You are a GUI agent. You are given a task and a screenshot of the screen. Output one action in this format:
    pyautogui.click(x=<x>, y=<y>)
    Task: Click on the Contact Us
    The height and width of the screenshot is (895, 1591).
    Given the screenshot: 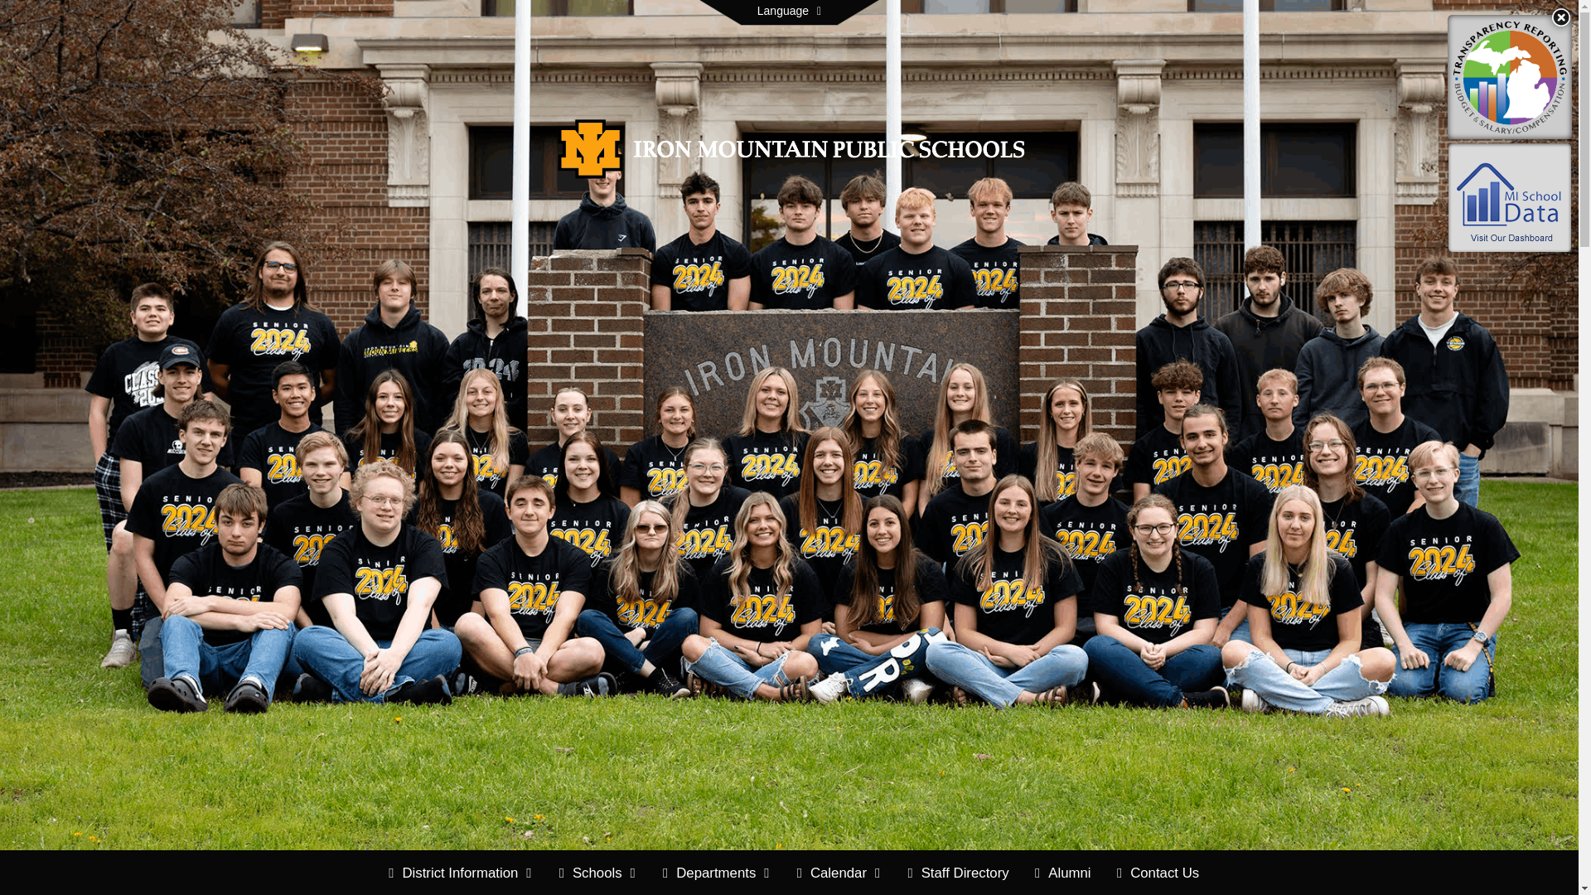 What is the action you would take?
    pyautogui.click(x=1158, y=873)
    